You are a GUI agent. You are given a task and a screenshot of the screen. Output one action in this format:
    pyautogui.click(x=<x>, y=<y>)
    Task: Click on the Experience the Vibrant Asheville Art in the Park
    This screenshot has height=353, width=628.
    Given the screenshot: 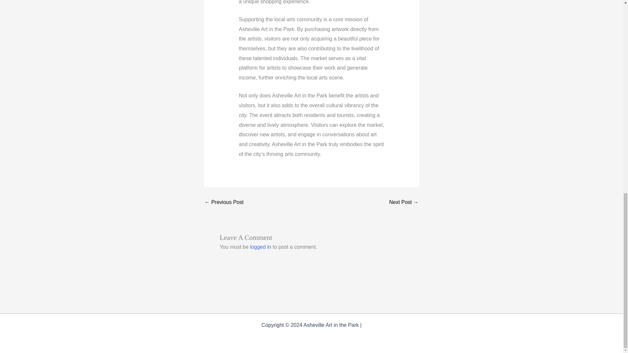 What is the action you would take?
    pyautogui.click(x=224, y=202)
    